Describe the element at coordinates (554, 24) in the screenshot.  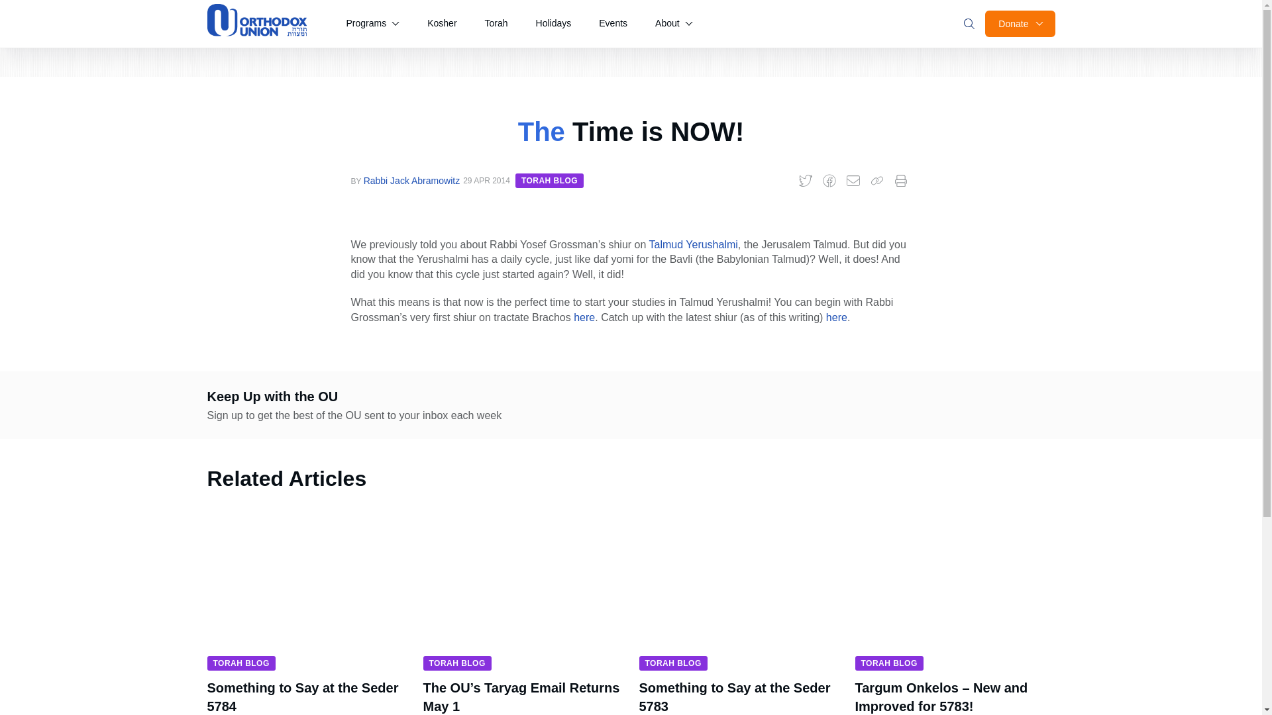
I see `Holidays` at that location.